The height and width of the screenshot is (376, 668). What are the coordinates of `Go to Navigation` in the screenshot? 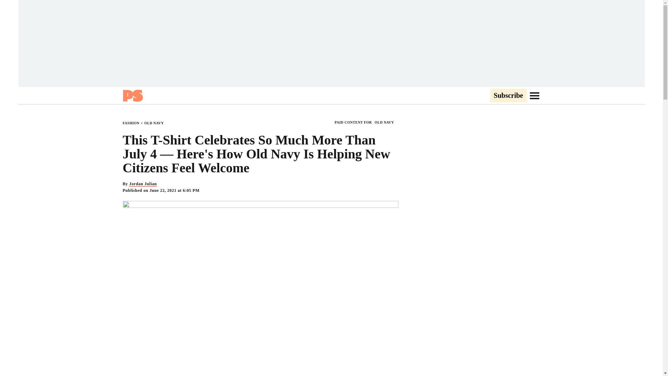 It's located at (534, 95).